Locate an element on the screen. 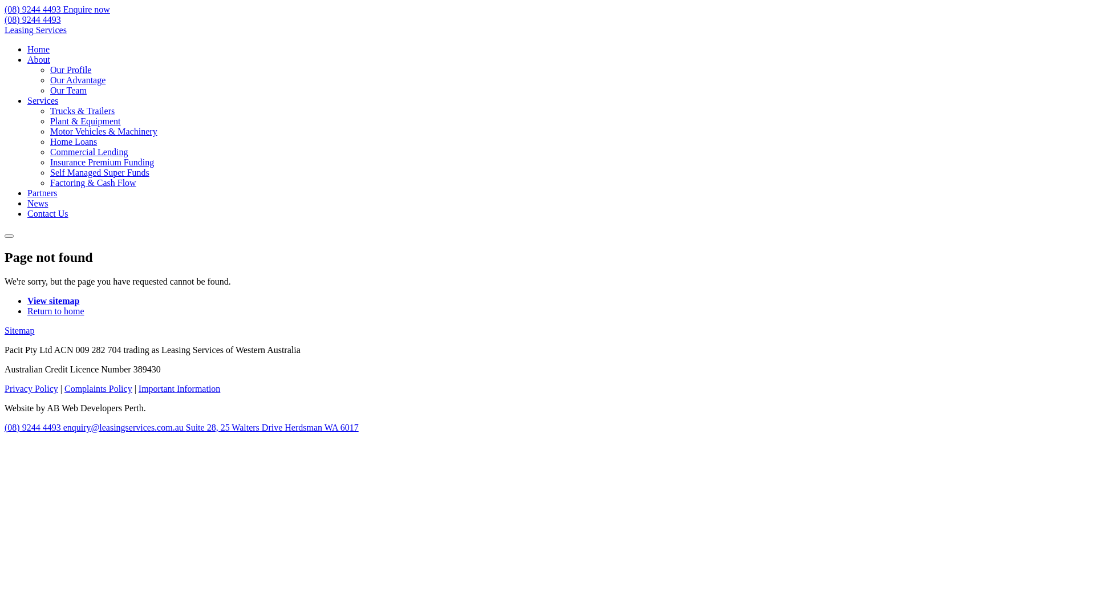 The height and width of the screenshot is (616, 1095). Home Loans is located at coordinates (74, 141).